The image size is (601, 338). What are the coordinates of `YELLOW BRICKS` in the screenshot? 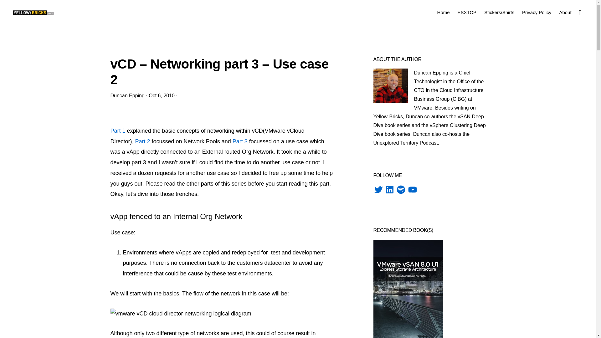 It's located at (33, 13).